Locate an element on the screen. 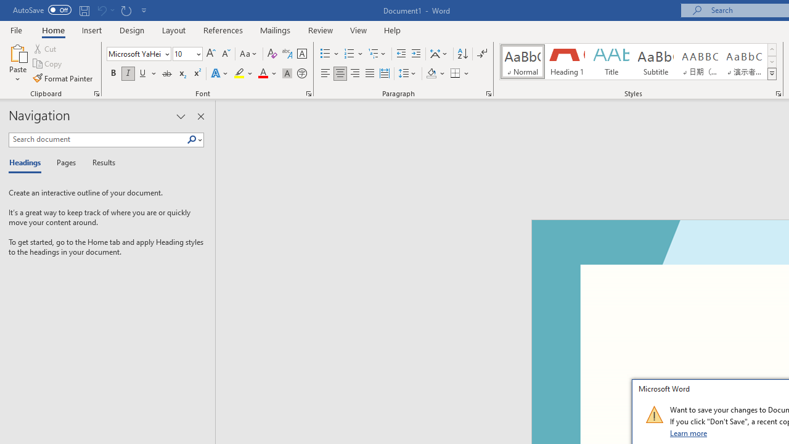 The image size is (789, 444). Title is located at coordinates (611, 62).